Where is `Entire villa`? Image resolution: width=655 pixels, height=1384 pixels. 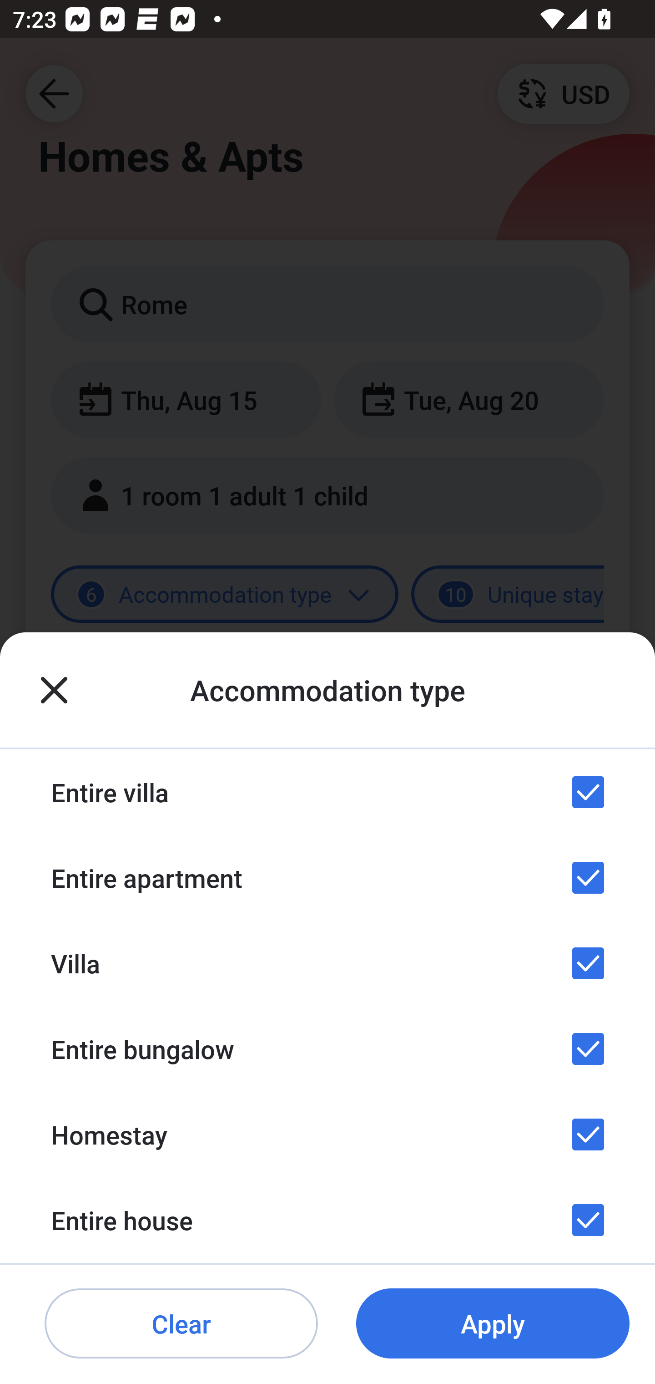 Entire villa is located at coordinates (327, 792).